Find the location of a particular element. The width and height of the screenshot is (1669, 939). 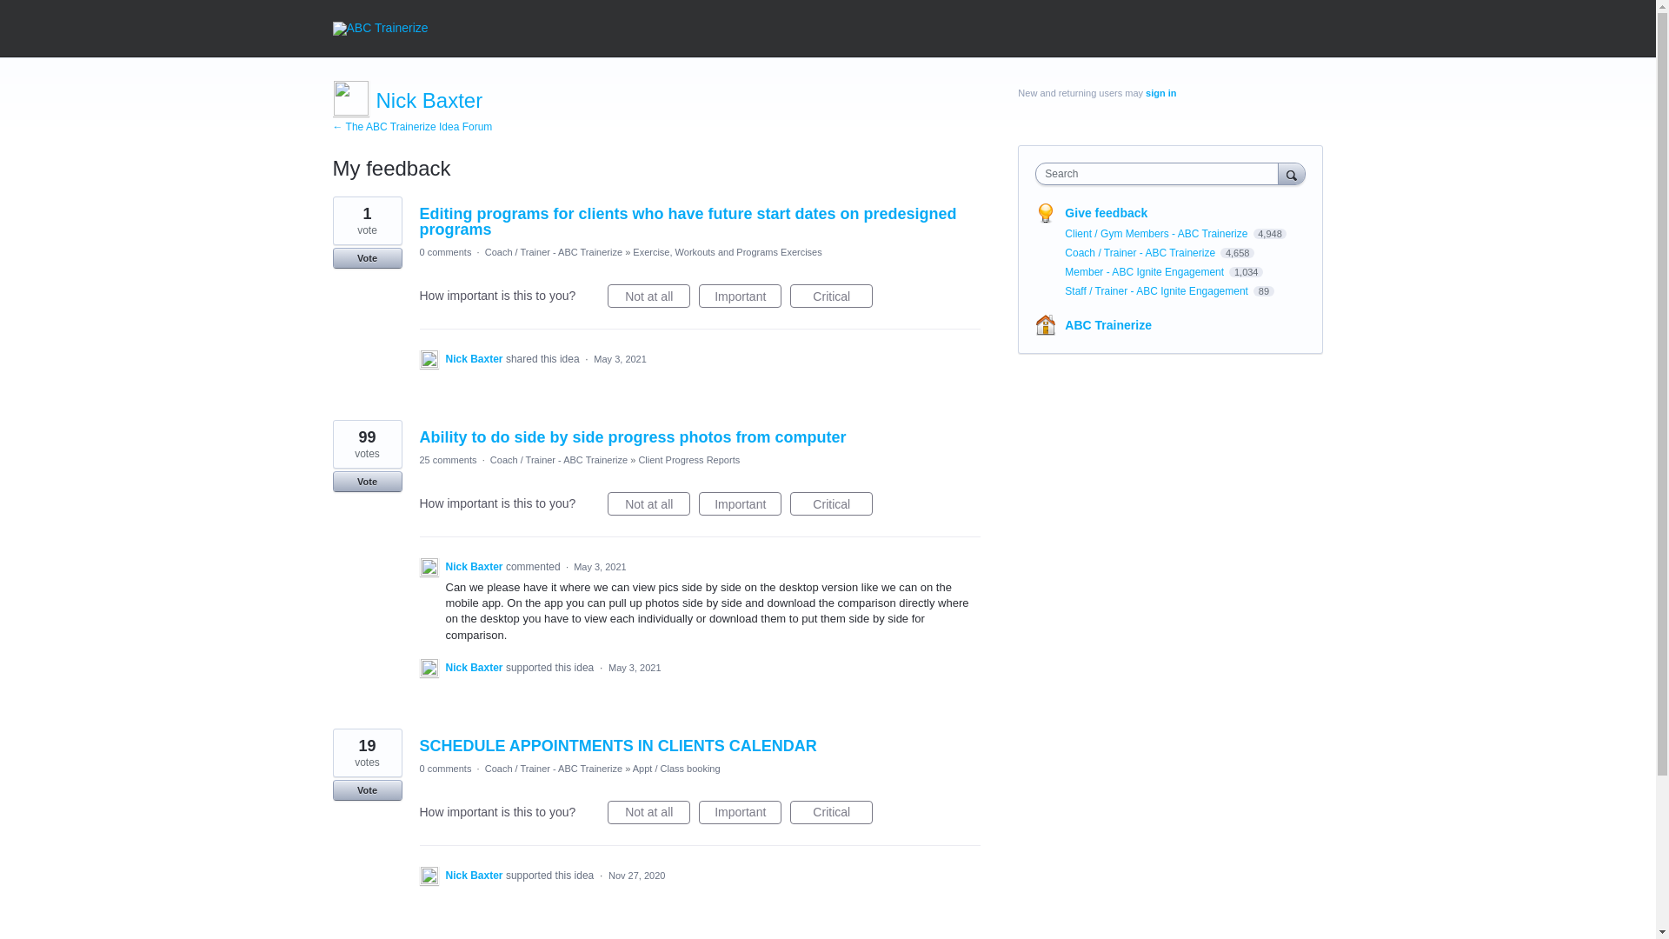

Not at all is located at coordinates (648, 296).